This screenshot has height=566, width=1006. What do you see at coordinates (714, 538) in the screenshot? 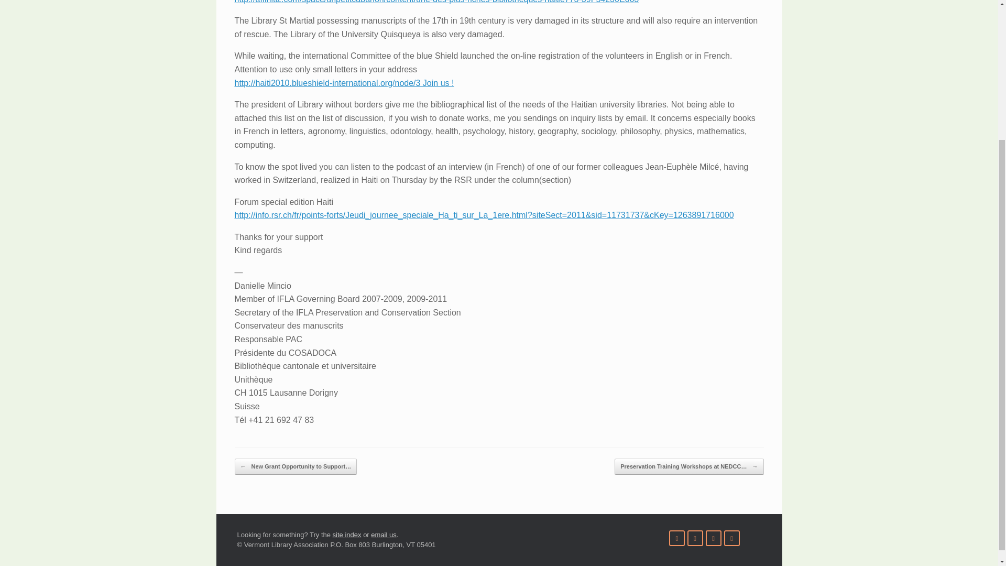
I see `Vermont Library Association on Linkedin` at bounding box center [714, 538].